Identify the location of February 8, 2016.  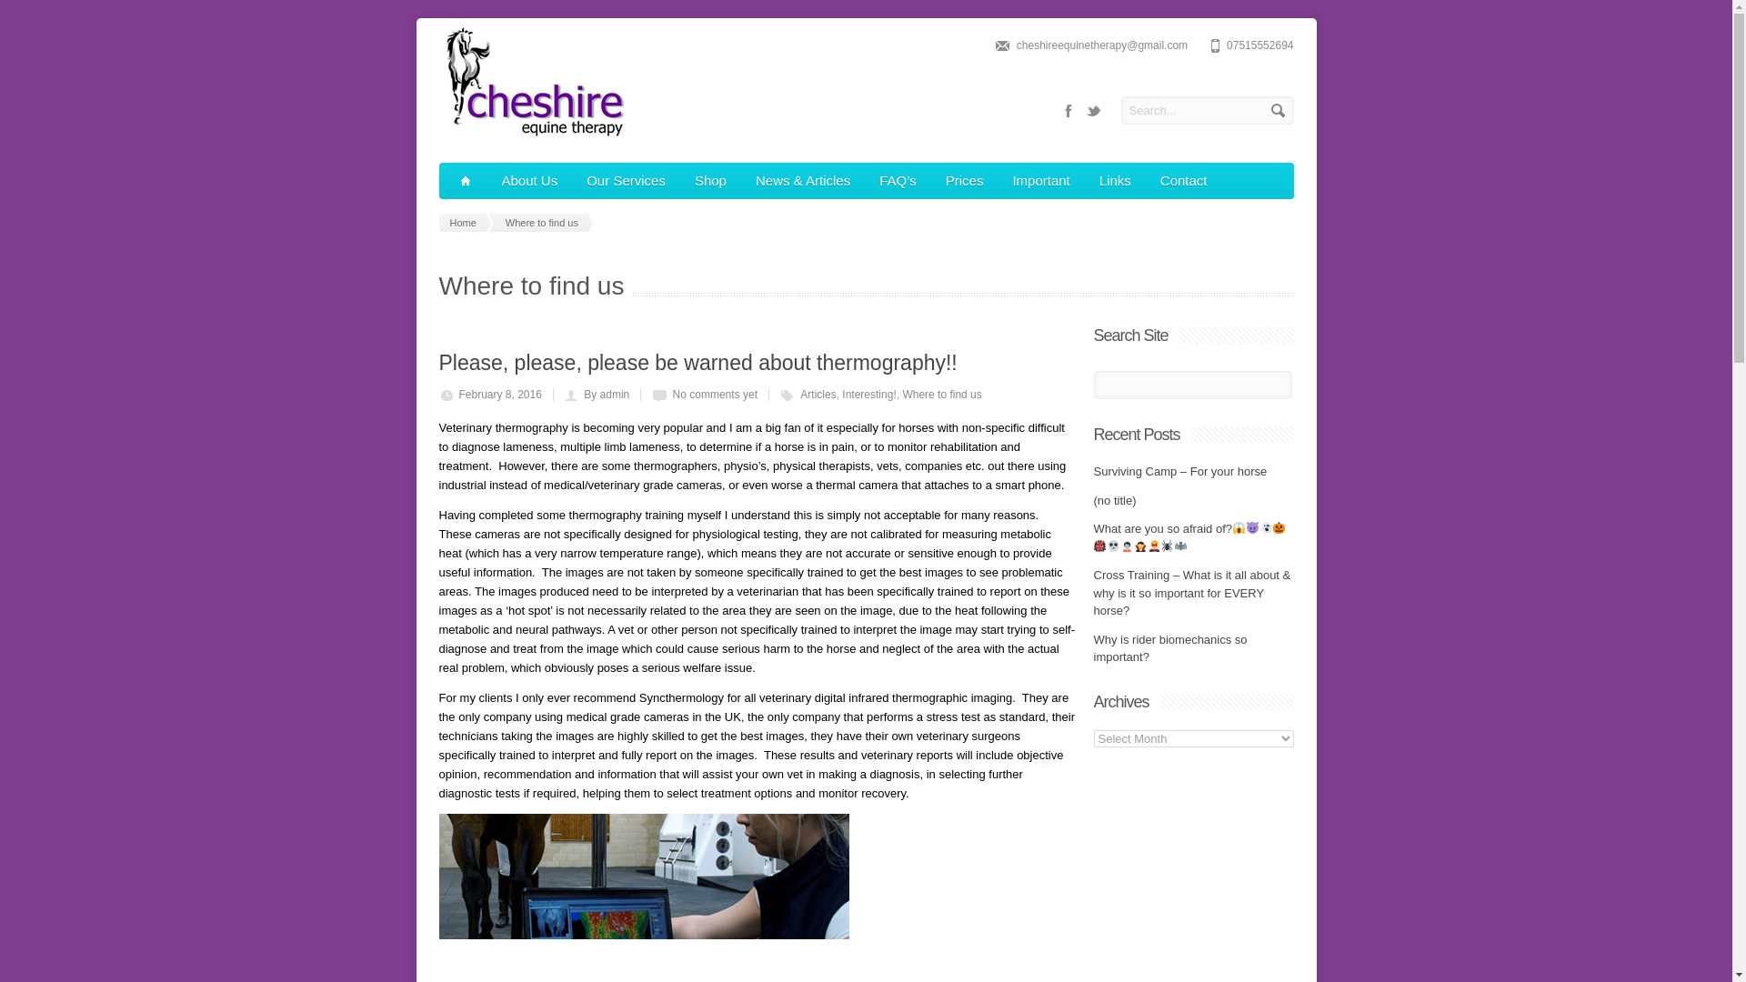
(499, 394).